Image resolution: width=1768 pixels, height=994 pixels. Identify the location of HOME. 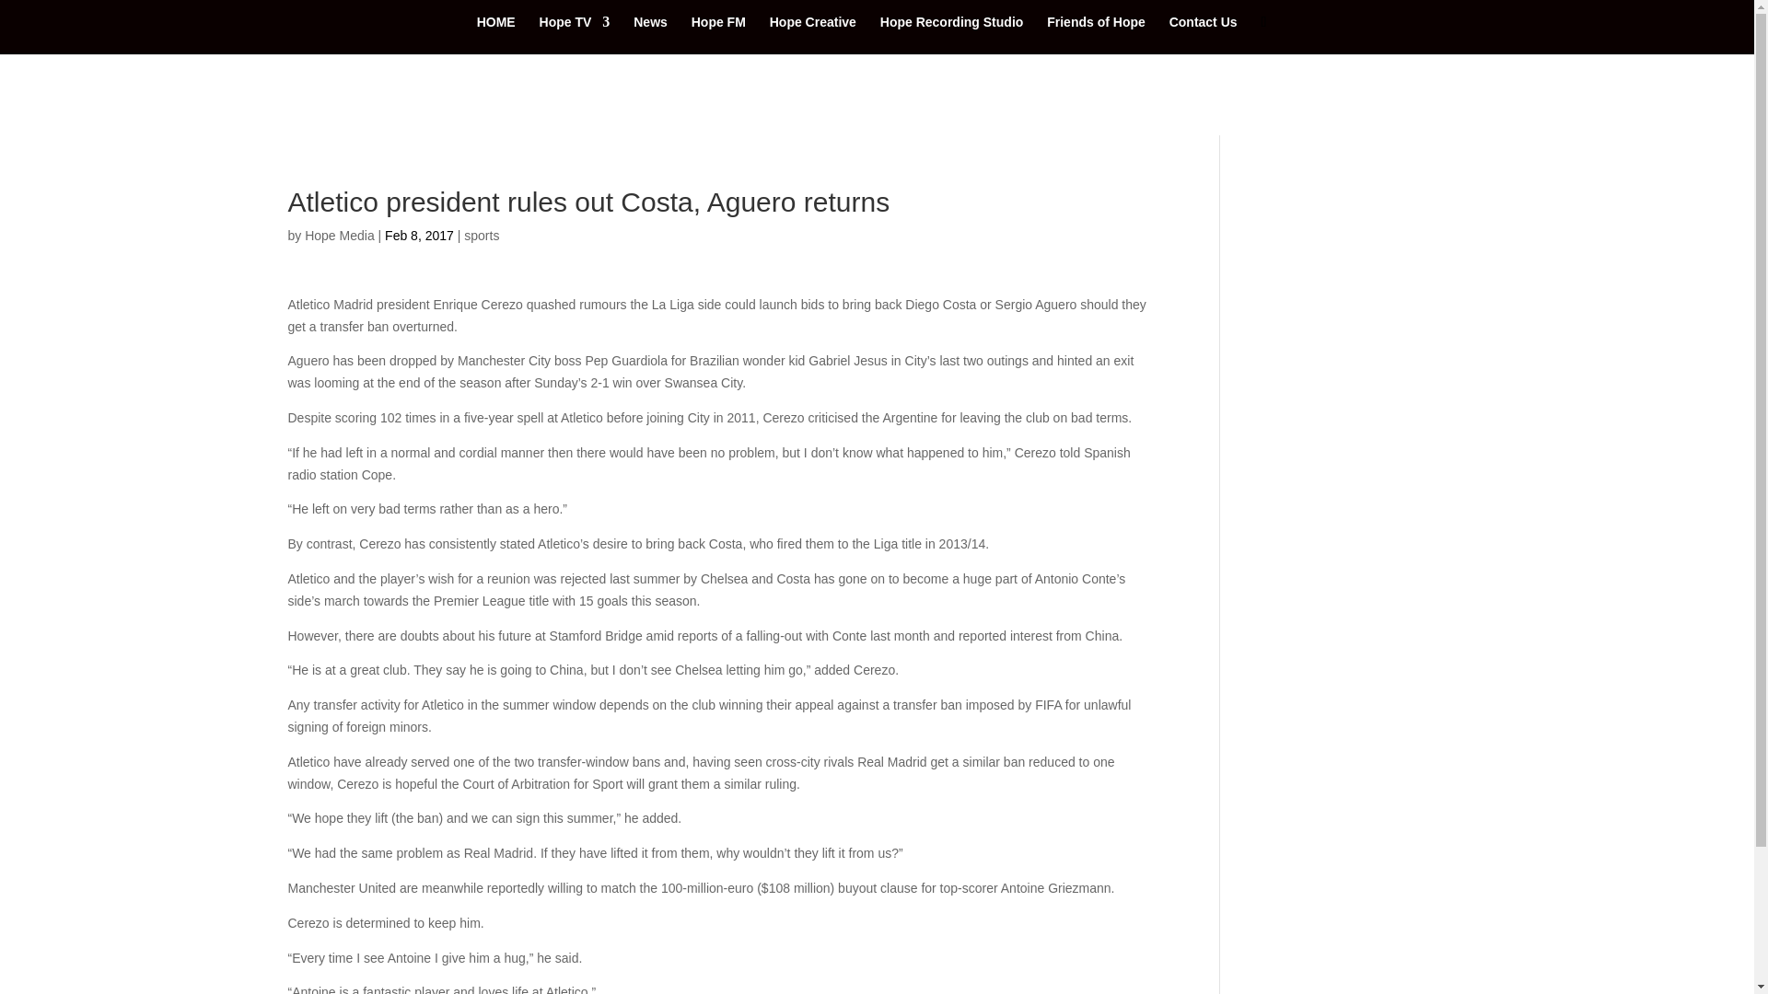
(496, 35).